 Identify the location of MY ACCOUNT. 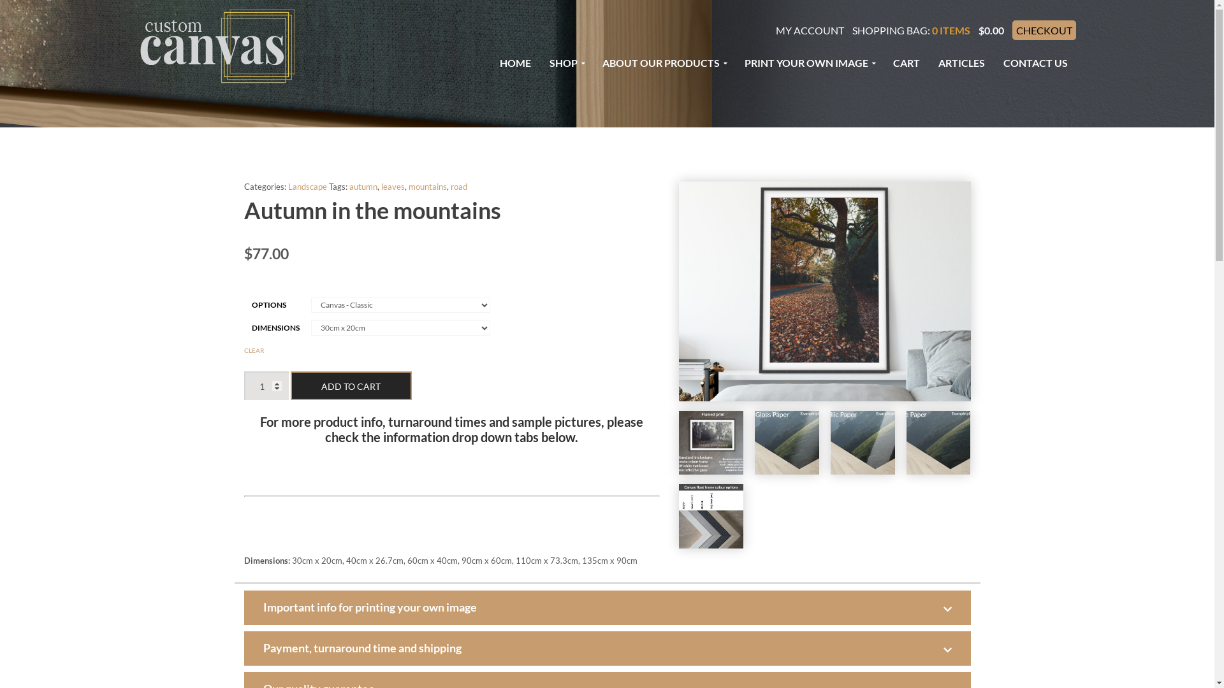
(810, 31).